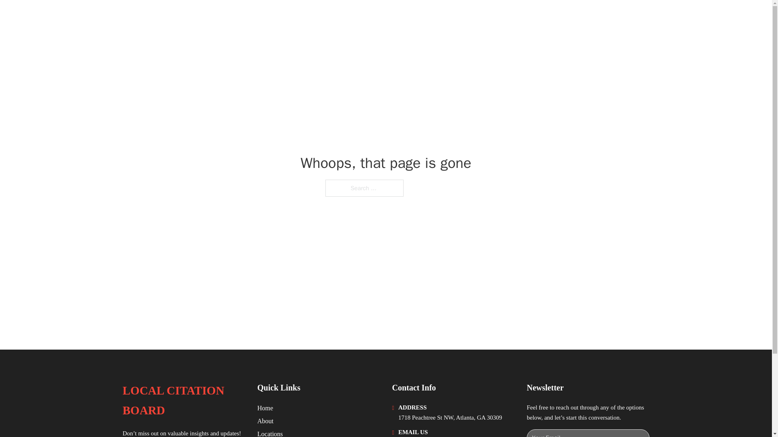 The image size is (778, 437). I want to click on LOCATIONS, so click(587, 17).